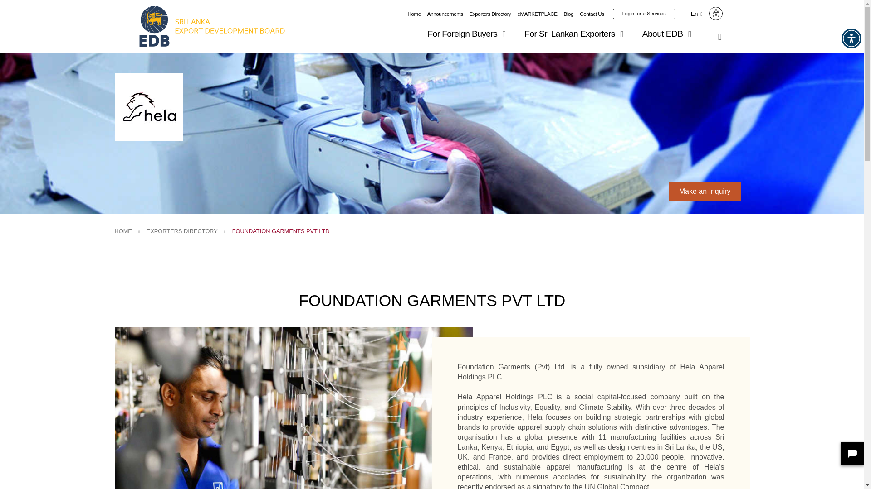  What do you see at coordinates (592, 14) in the screenshot?
I see `Contact Us` at bounding box center [592, 14].